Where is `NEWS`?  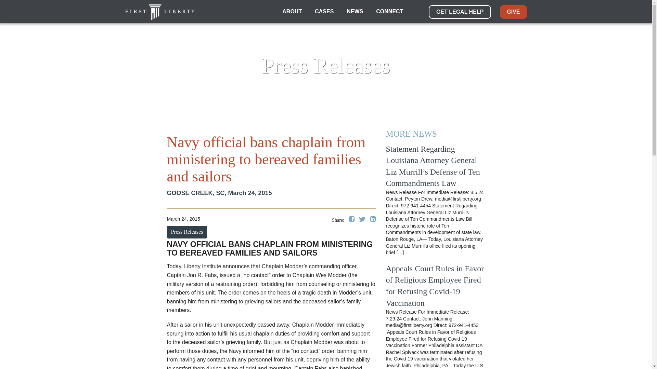
NEWS is located at coordinates (355, 12).